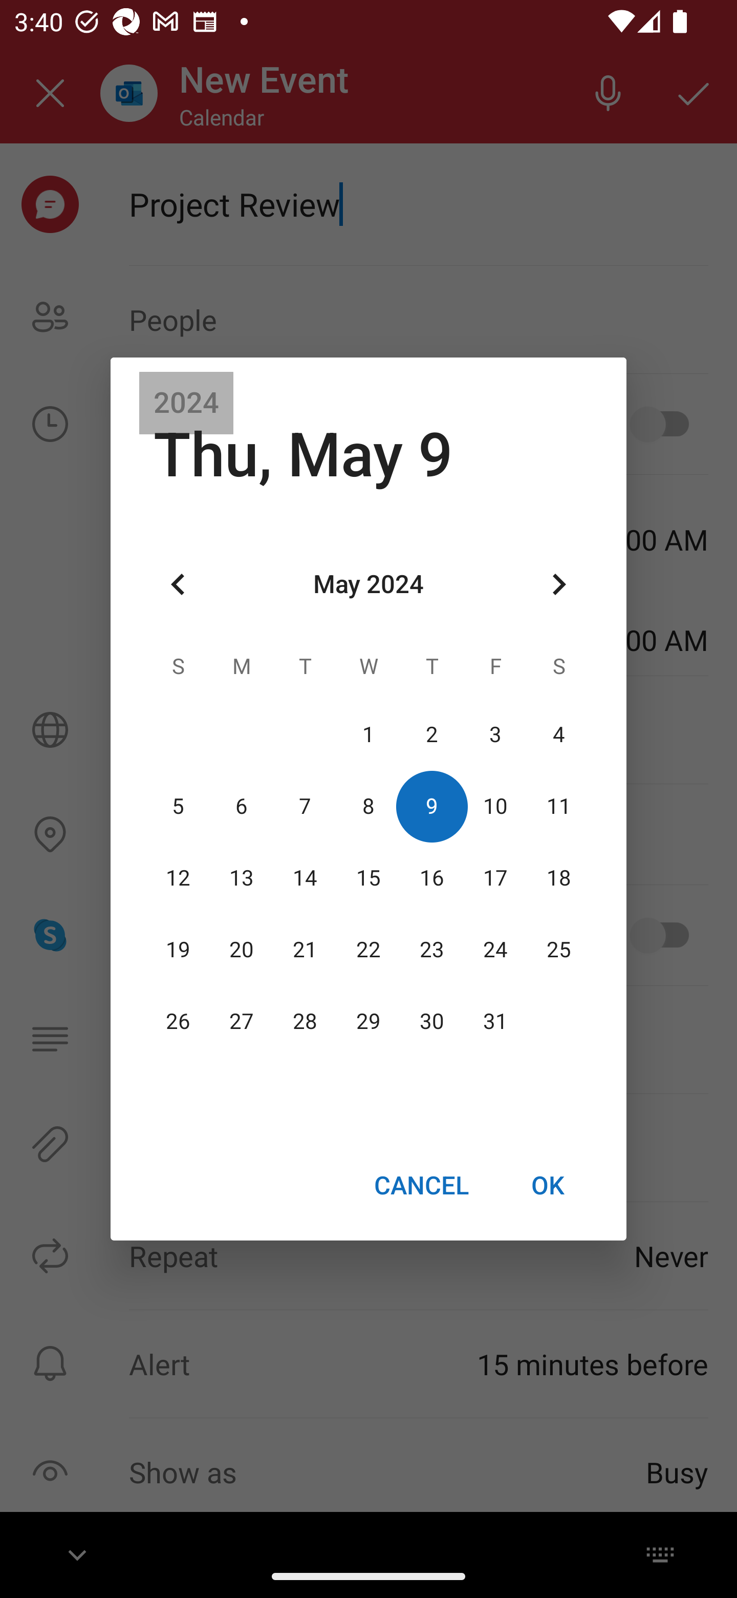  Describe the element at coordinates (305, 806) in the screenshot. I see `7 07 May 2024` at that location.